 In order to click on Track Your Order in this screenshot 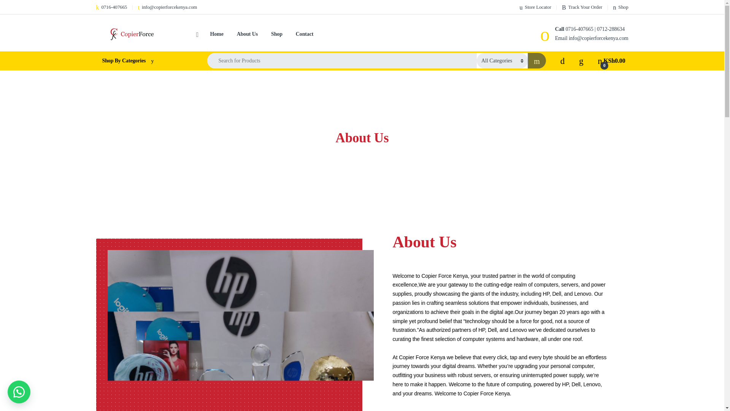, I will do `click(304, 34)`.